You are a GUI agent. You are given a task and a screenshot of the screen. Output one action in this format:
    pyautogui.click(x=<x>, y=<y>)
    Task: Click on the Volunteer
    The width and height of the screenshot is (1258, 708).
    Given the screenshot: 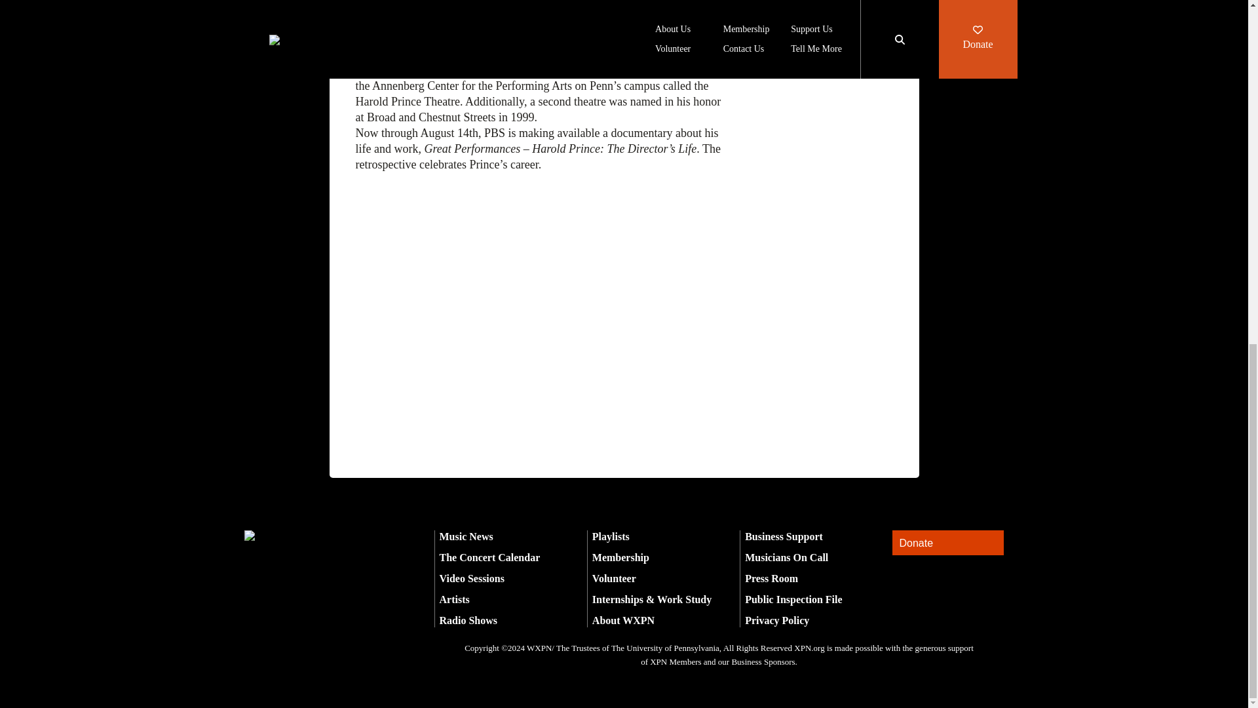 What is the action you would take?
    pyautogui.click(x=615, y=578)
    